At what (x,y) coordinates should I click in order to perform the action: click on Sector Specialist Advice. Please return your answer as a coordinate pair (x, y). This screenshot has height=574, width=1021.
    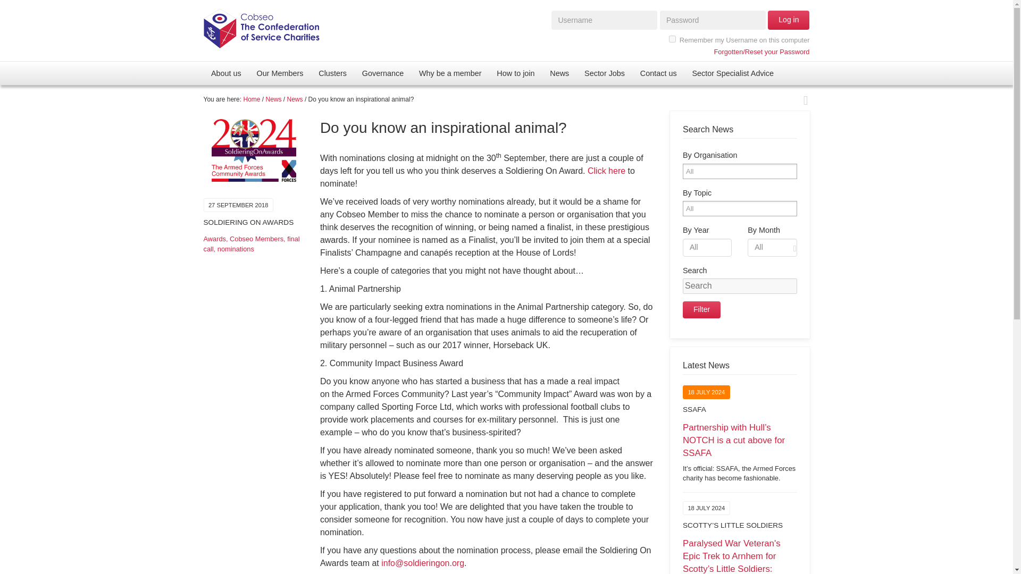
    Looking at the image, I should click on (732, 73).